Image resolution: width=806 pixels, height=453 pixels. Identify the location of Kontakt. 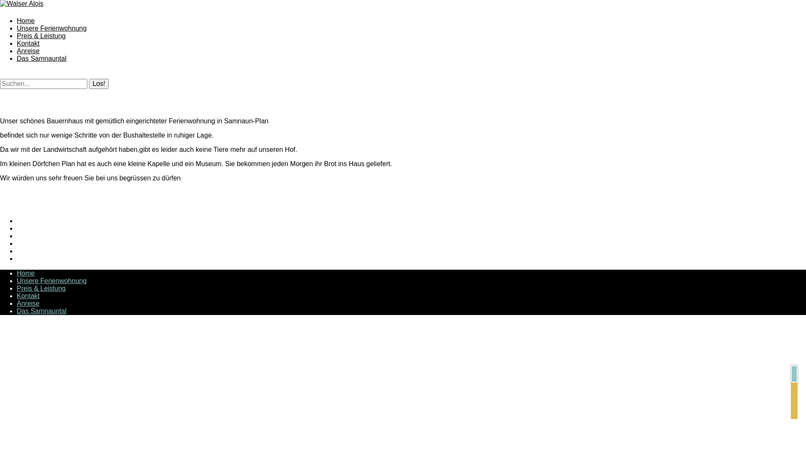
(28, 296).